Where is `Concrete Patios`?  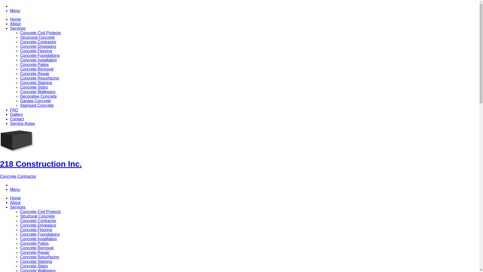 Concrete Patios is located at coordinates (34, 64).